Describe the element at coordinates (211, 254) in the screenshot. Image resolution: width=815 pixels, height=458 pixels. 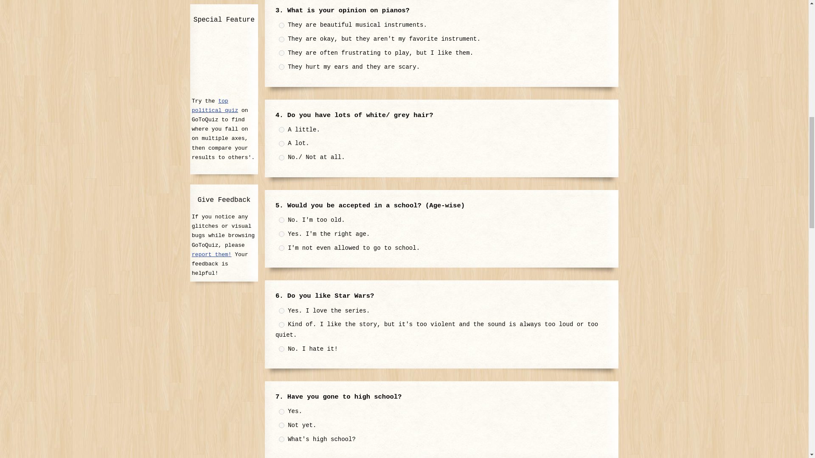
I see `report them!` at that location.